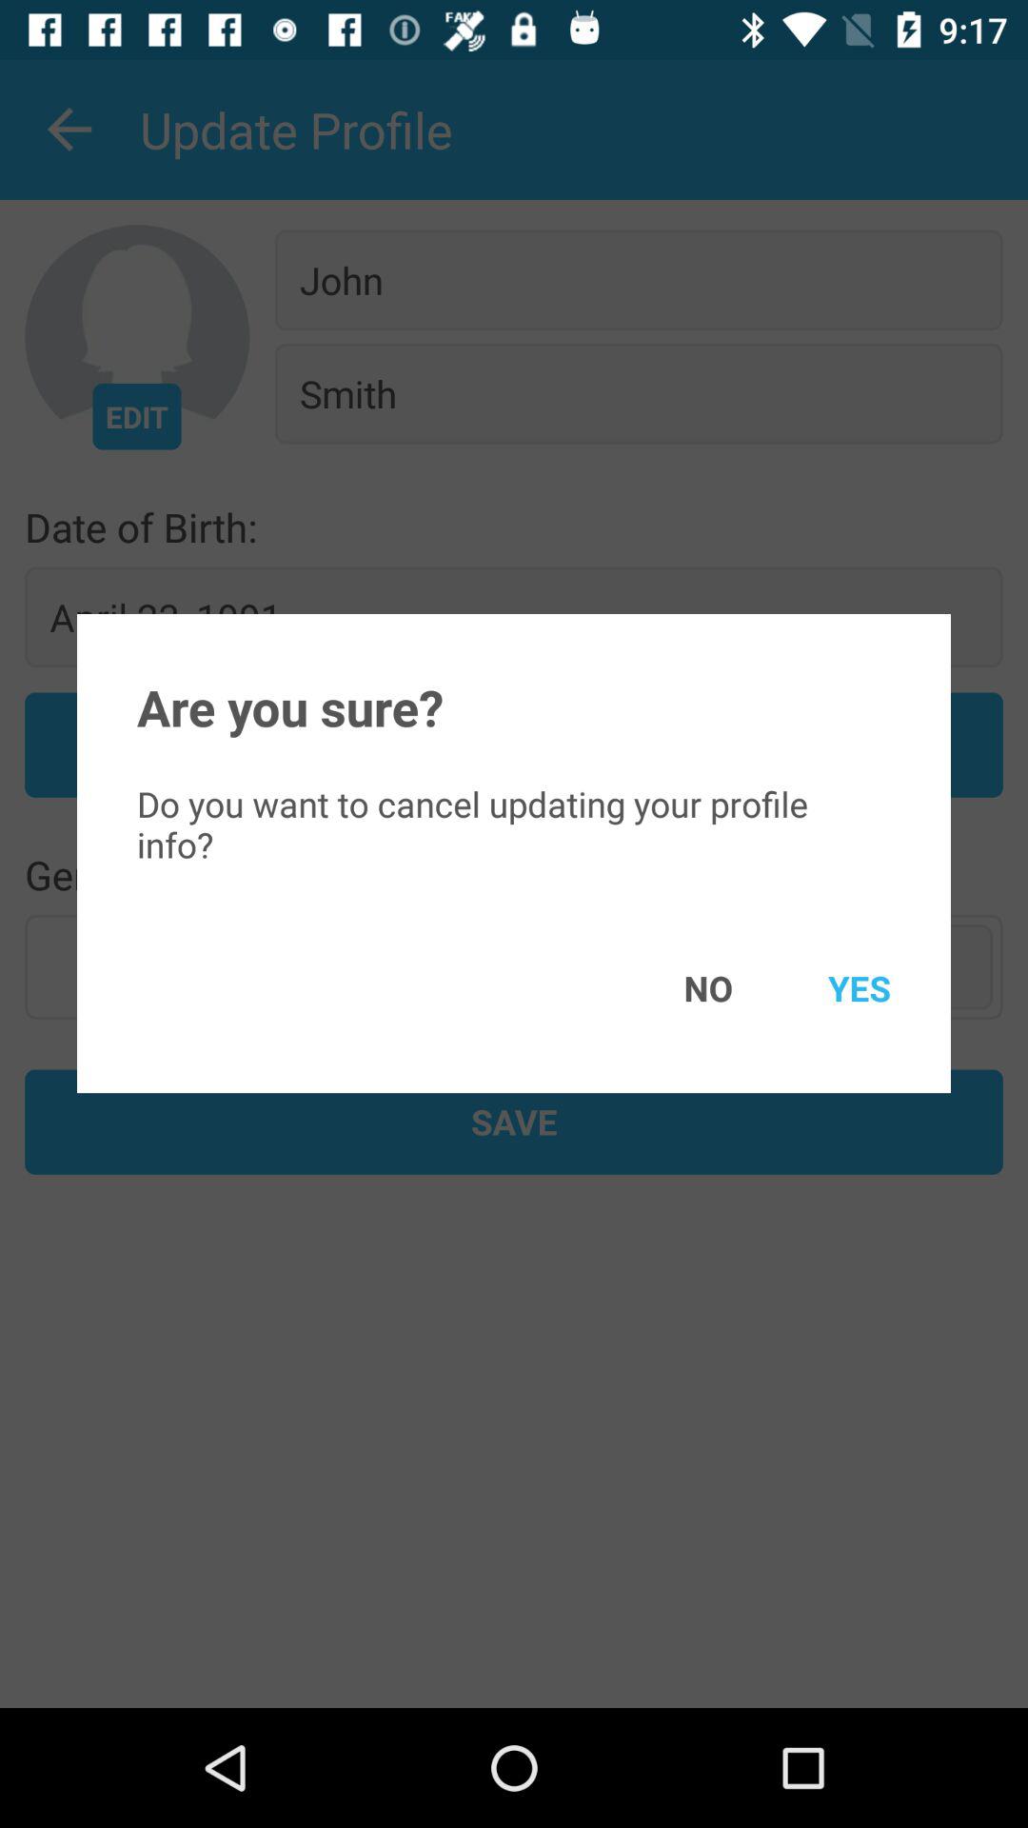 This screenshot has height=1828, width=1028. I want to click on launch the icon on the right, so click(832, 988).